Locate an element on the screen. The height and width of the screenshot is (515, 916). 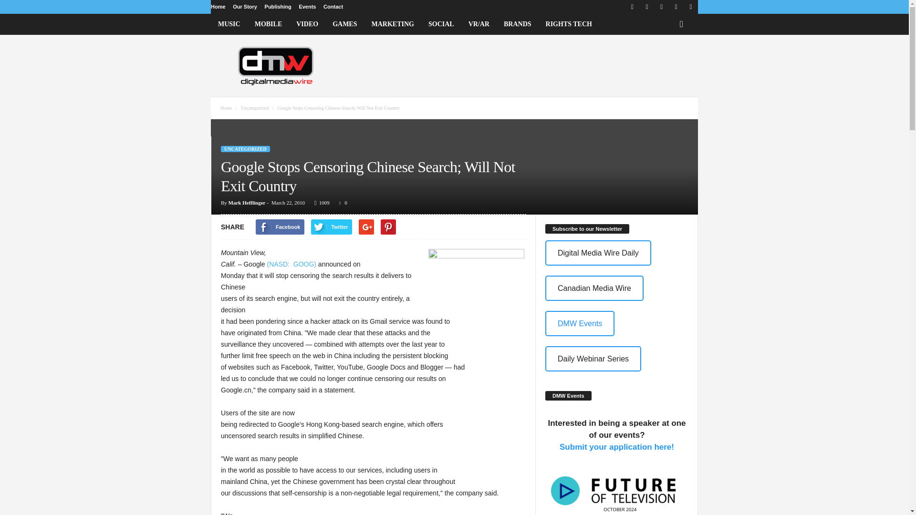
Digital Media Wire is located at coordinates (276, 65).